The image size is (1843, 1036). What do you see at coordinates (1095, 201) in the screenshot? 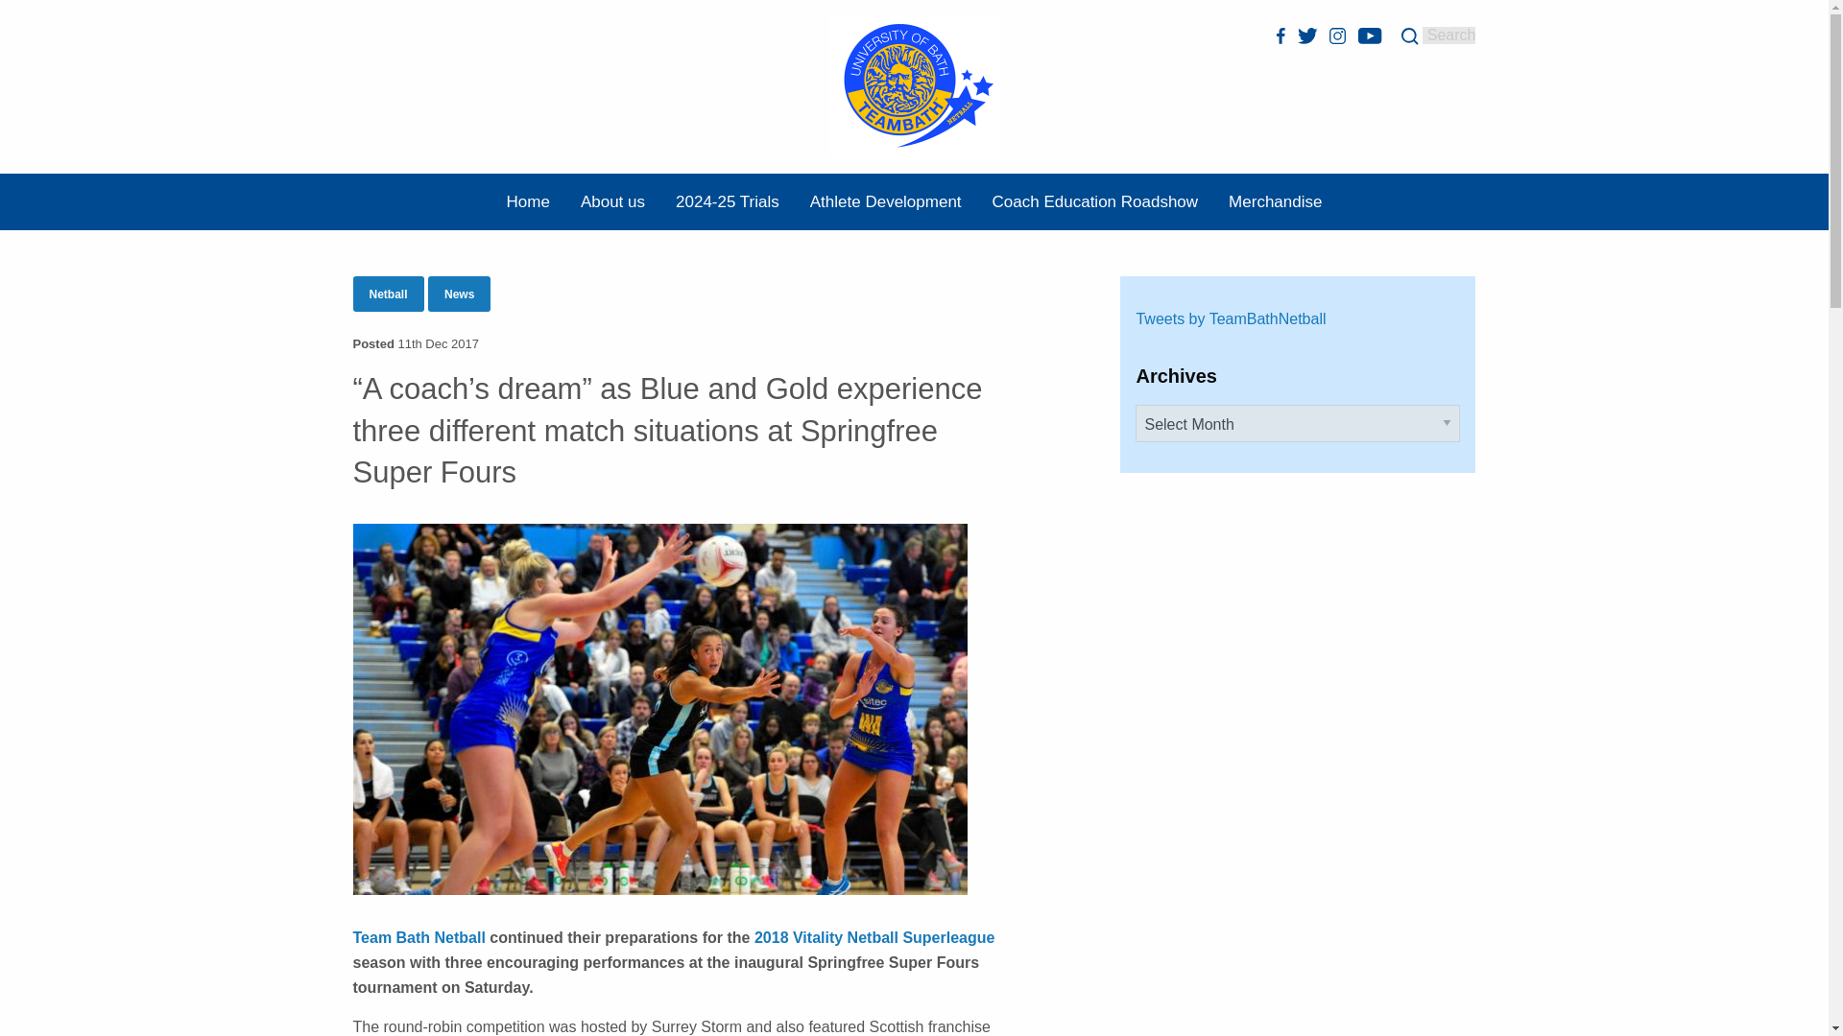
I see `Coach Education Roadshow` at bounding box center [1095, 201].